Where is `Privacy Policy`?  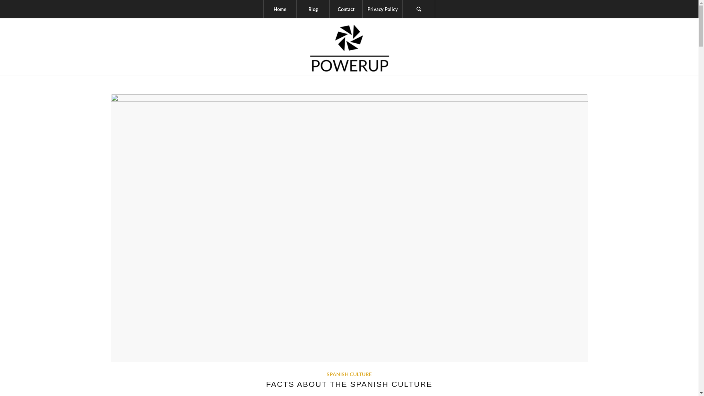
Privacy Policy is located at coordinates (382, 9).